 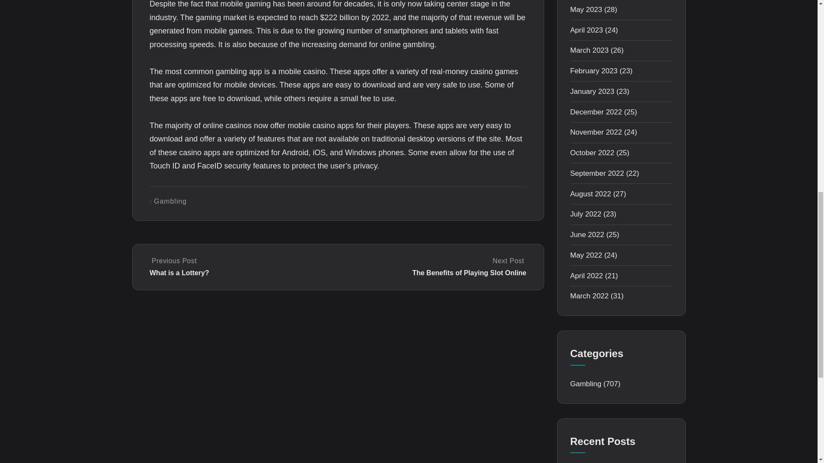 I want to click on May 2023, so click(x=586, y=9).